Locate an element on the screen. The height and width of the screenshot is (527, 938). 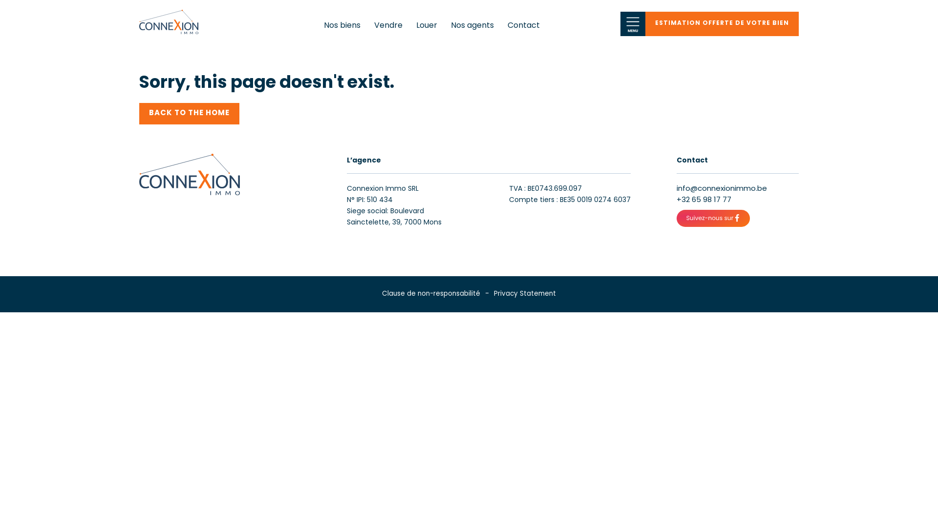
BACK TO THE HOME is located at coordinates (189, 113).